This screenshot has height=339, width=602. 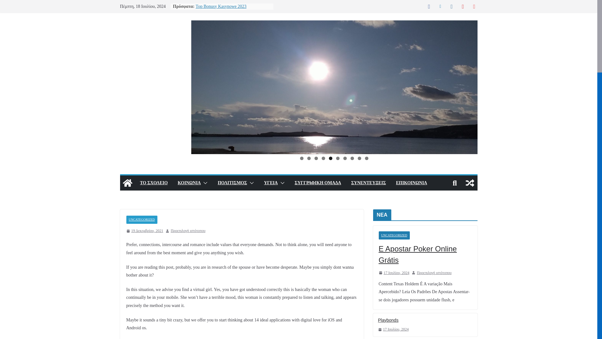 What do you see at coordinates (309, 158) in the screenshot?
I see `2` at bounding box center [309, 158].